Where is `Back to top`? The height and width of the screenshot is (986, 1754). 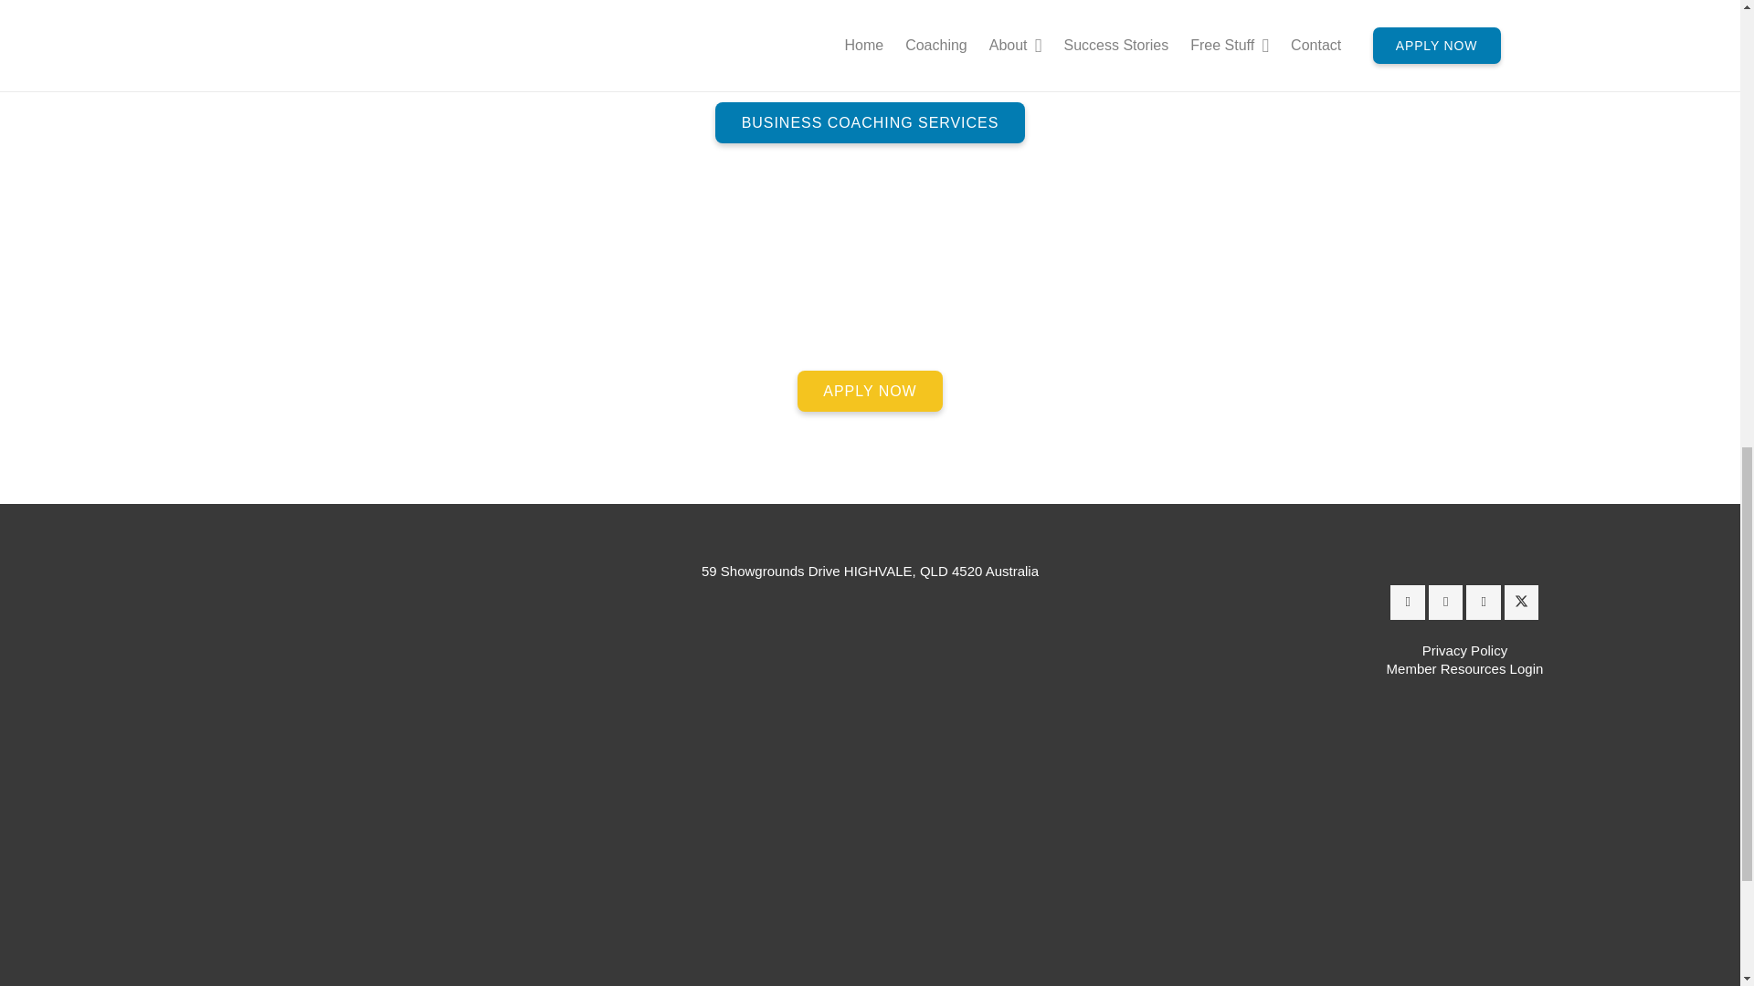 Back to top is located at coordinates (37, 31).